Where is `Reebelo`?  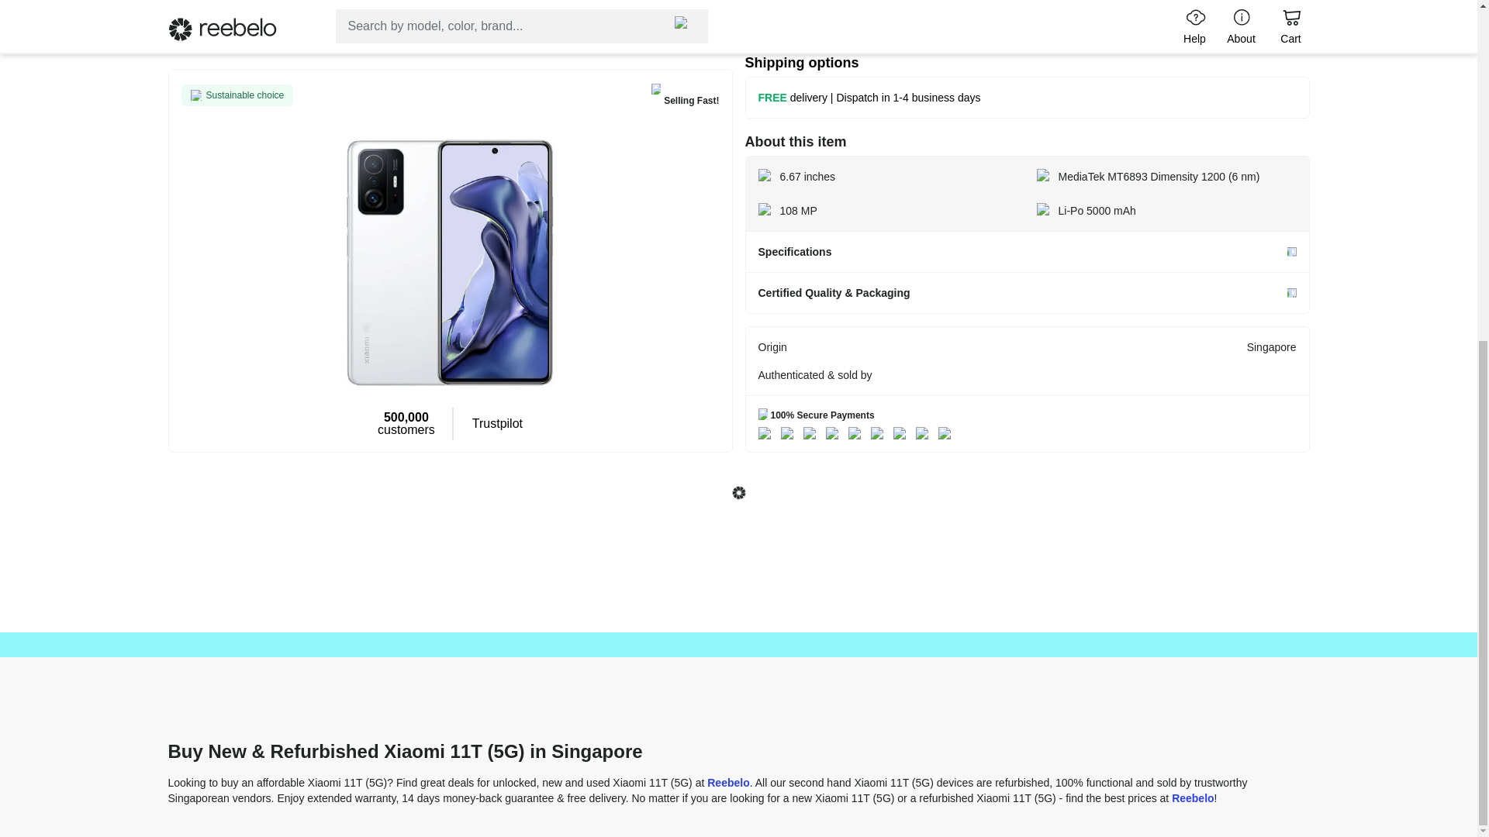 Reebelo is located at coordinates (1193, 797).